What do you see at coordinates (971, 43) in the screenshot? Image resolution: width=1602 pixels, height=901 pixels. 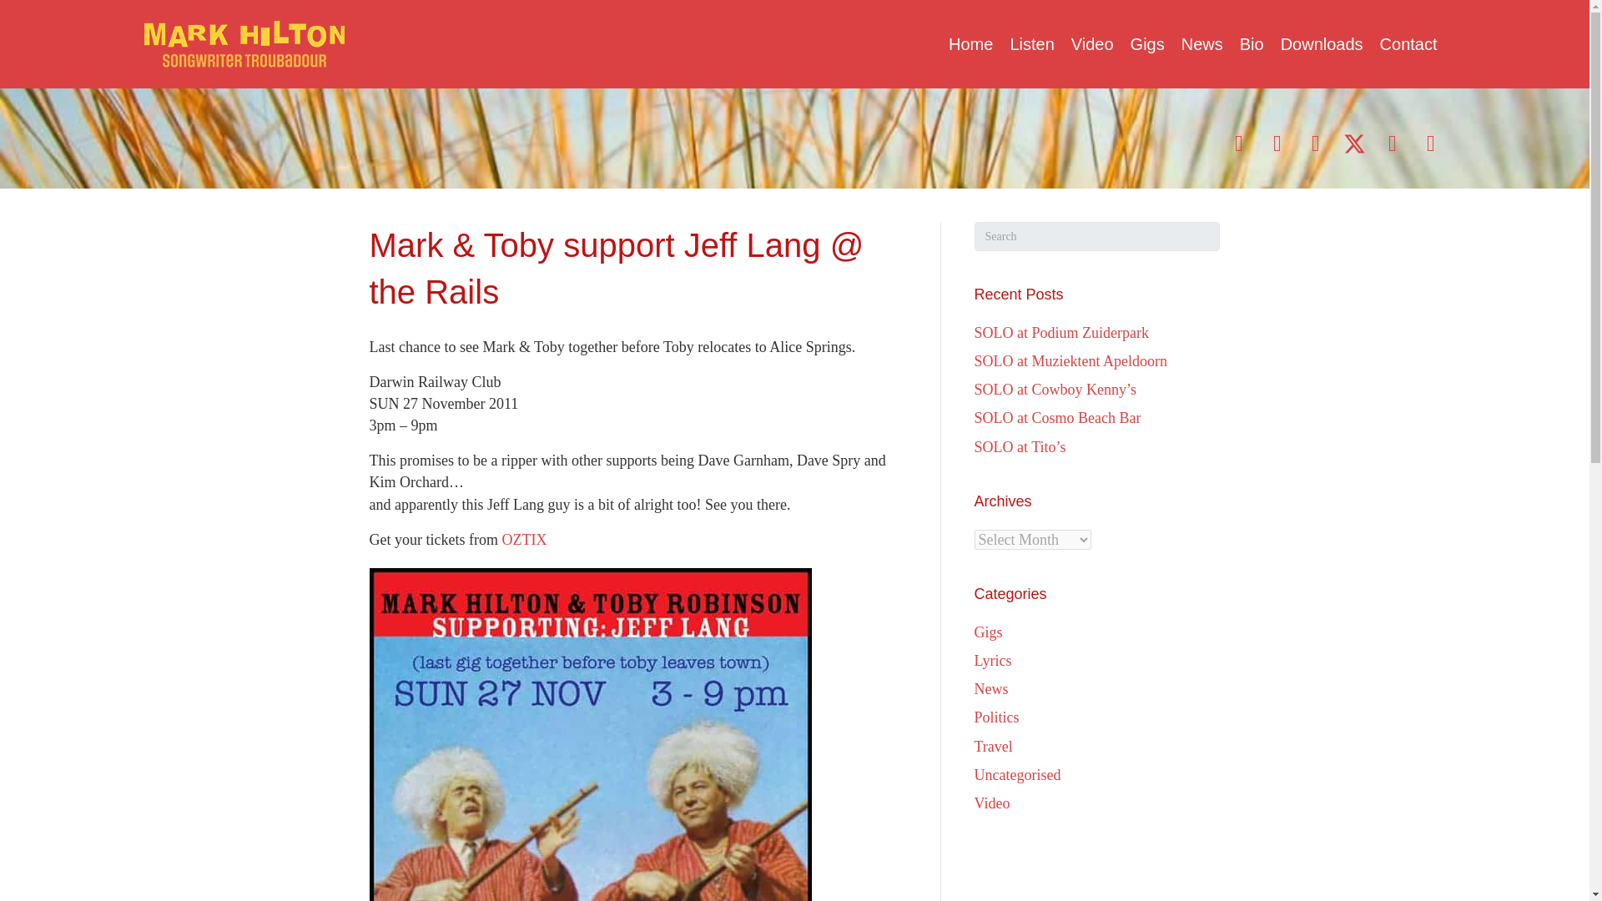 I see `Home` at bounding box center [971, 43].